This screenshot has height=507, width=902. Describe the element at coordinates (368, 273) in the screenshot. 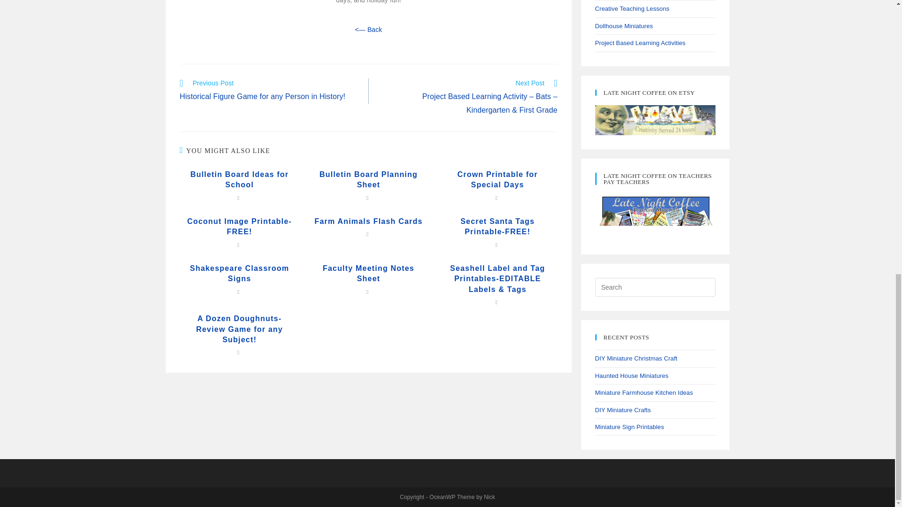

I see `Faculty Meeting Notes Sheet` at that location.